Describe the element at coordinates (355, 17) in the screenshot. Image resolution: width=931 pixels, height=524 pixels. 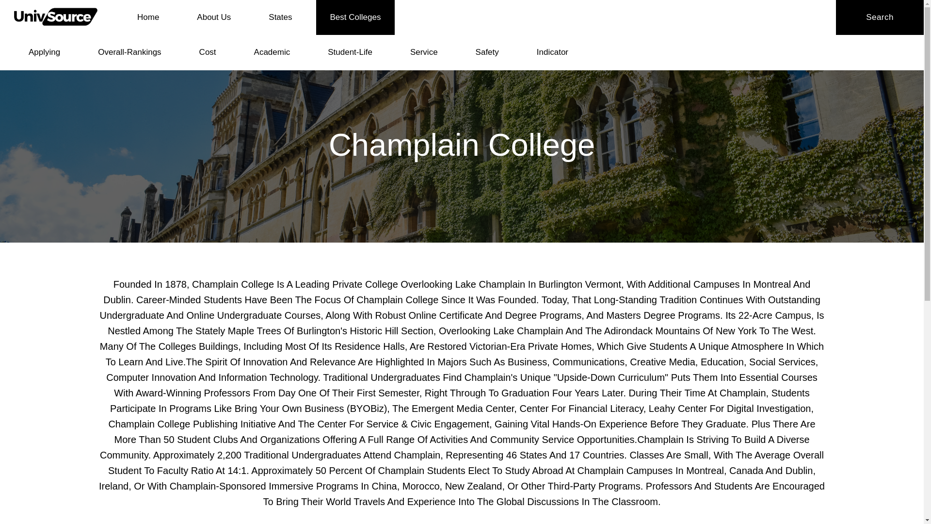
I see `Best Colleges` at that location.